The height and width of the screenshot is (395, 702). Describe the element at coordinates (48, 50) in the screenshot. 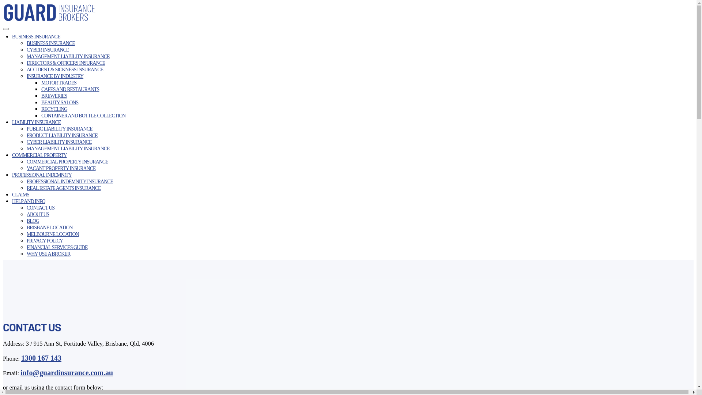

I see `CYBER INSURANCE` at that location.